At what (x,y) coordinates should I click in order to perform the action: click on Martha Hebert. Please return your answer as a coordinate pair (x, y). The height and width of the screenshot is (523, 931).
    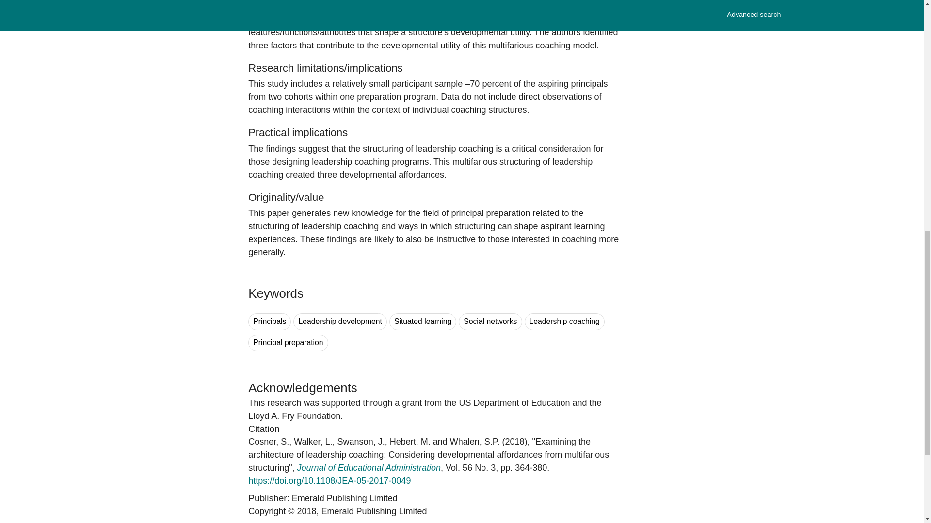
    Looking at the image, I should click on (410, 442).